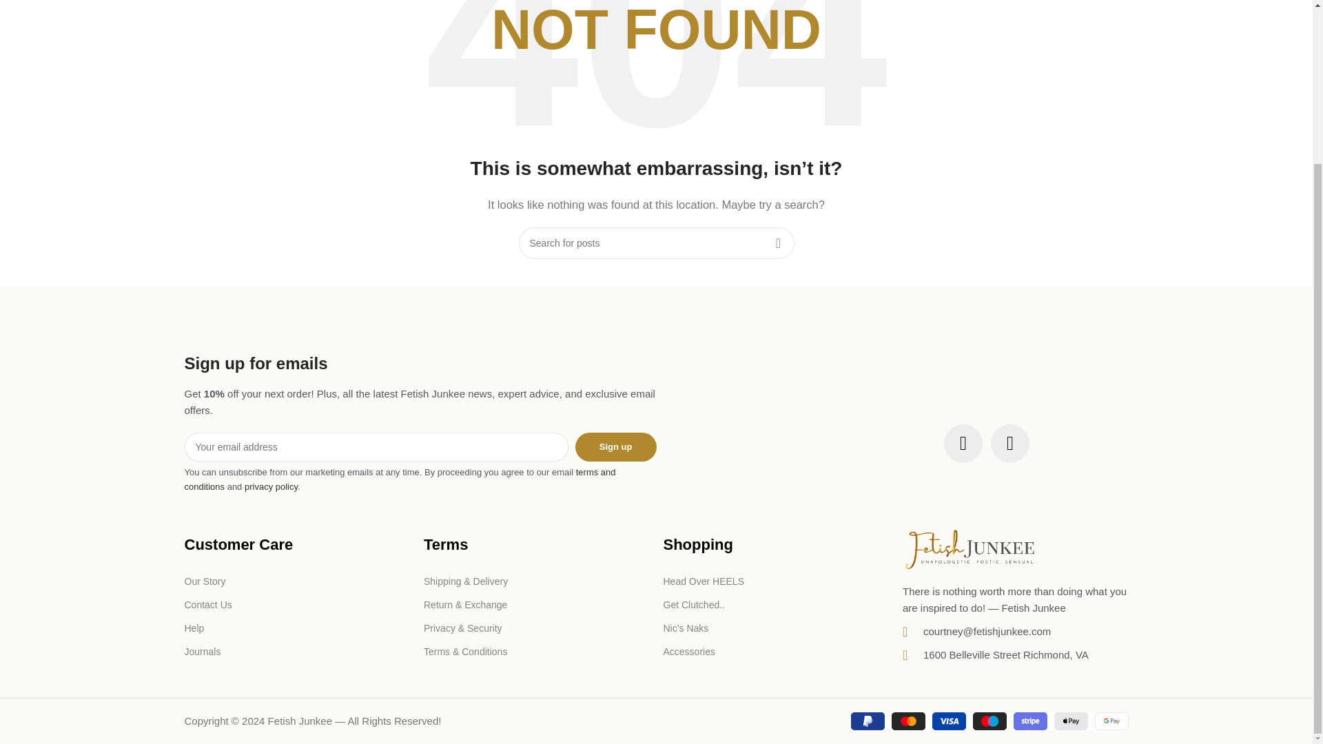 Image resolution: width=1323 pixels, height=744 pixels. I want to click on Search for posts, so click(656, 242).